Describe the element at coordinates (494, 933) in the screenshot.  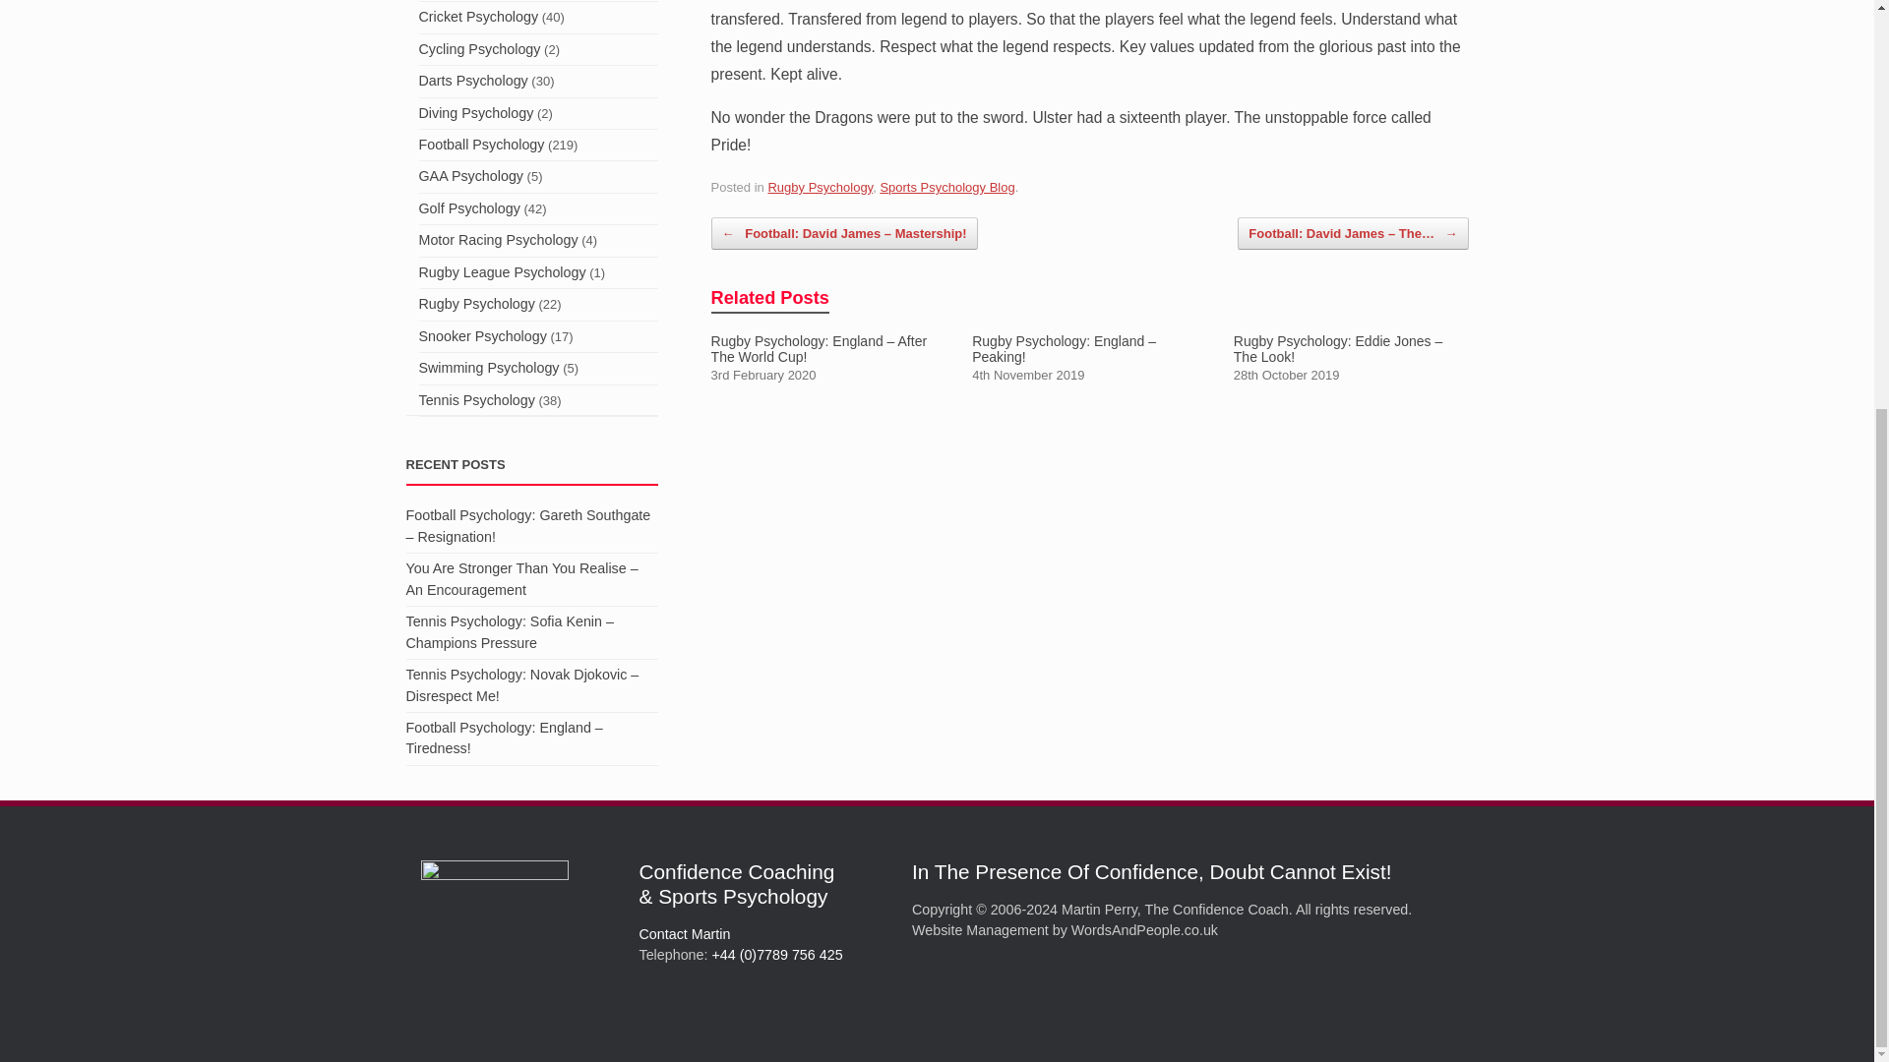
I see `Gold foil texture background` at that location.